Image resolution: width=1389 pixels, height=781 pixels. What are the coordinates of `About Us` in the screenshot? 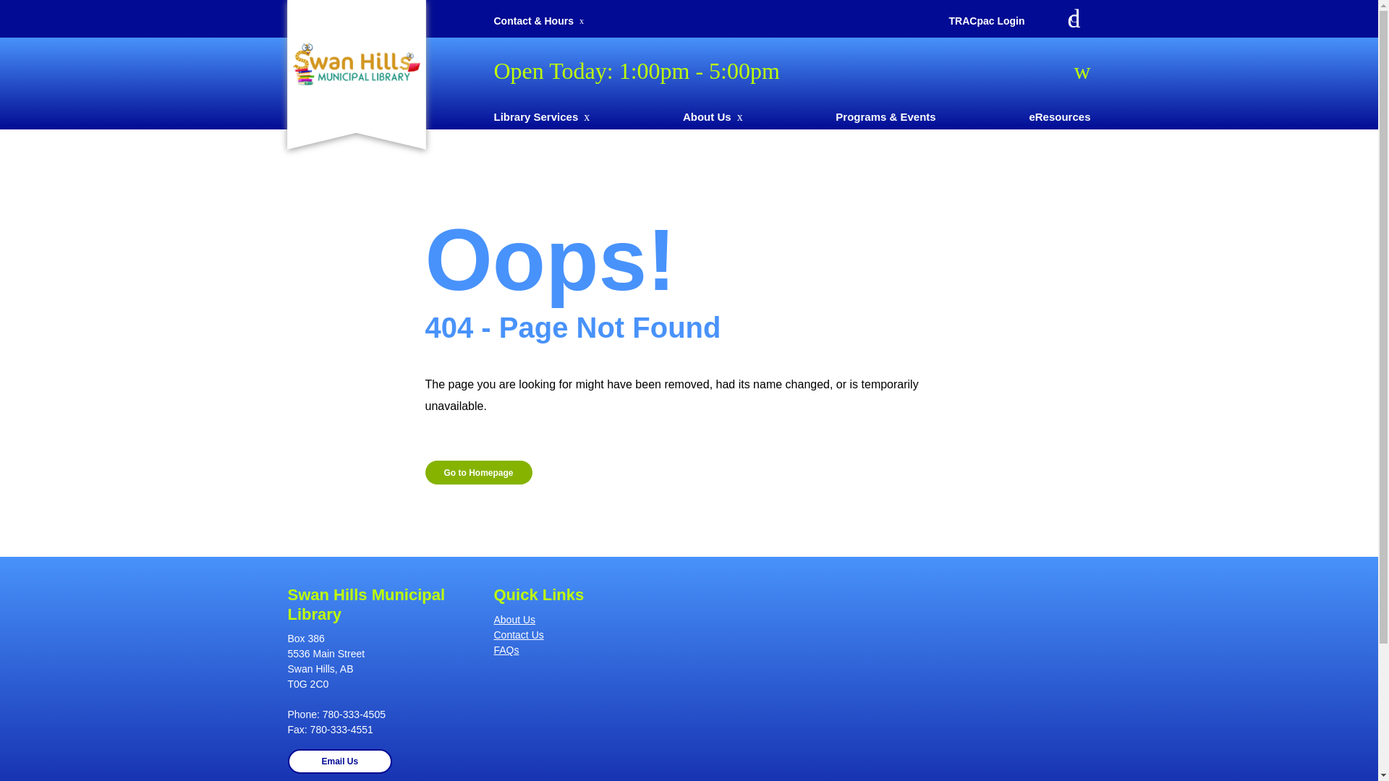 It's located at (586, 620).